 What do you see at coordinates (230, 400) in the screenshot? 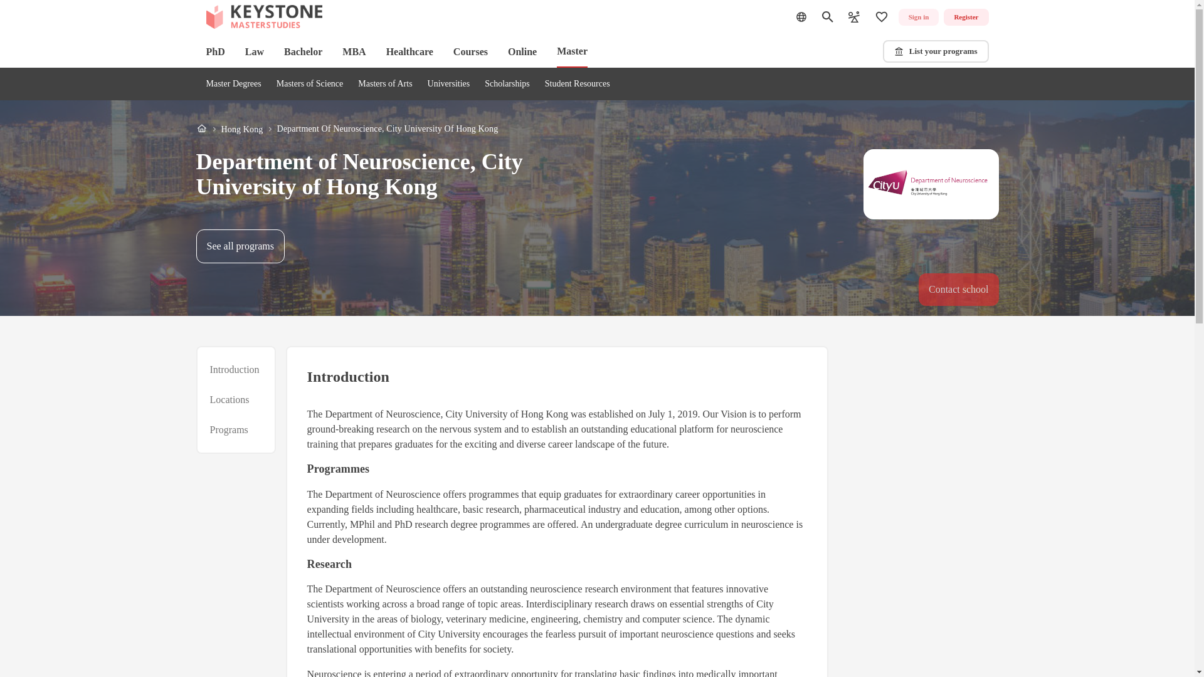
I see `Locations` at bounding box center [230, 400].